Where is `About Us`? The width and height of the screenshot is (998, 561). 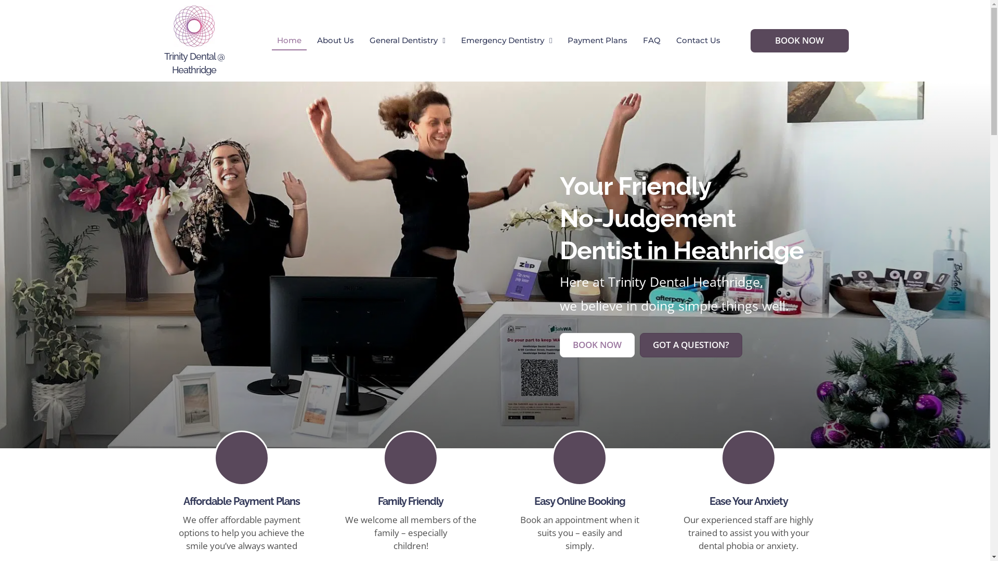
About Us is located at coordinates (336, 41).